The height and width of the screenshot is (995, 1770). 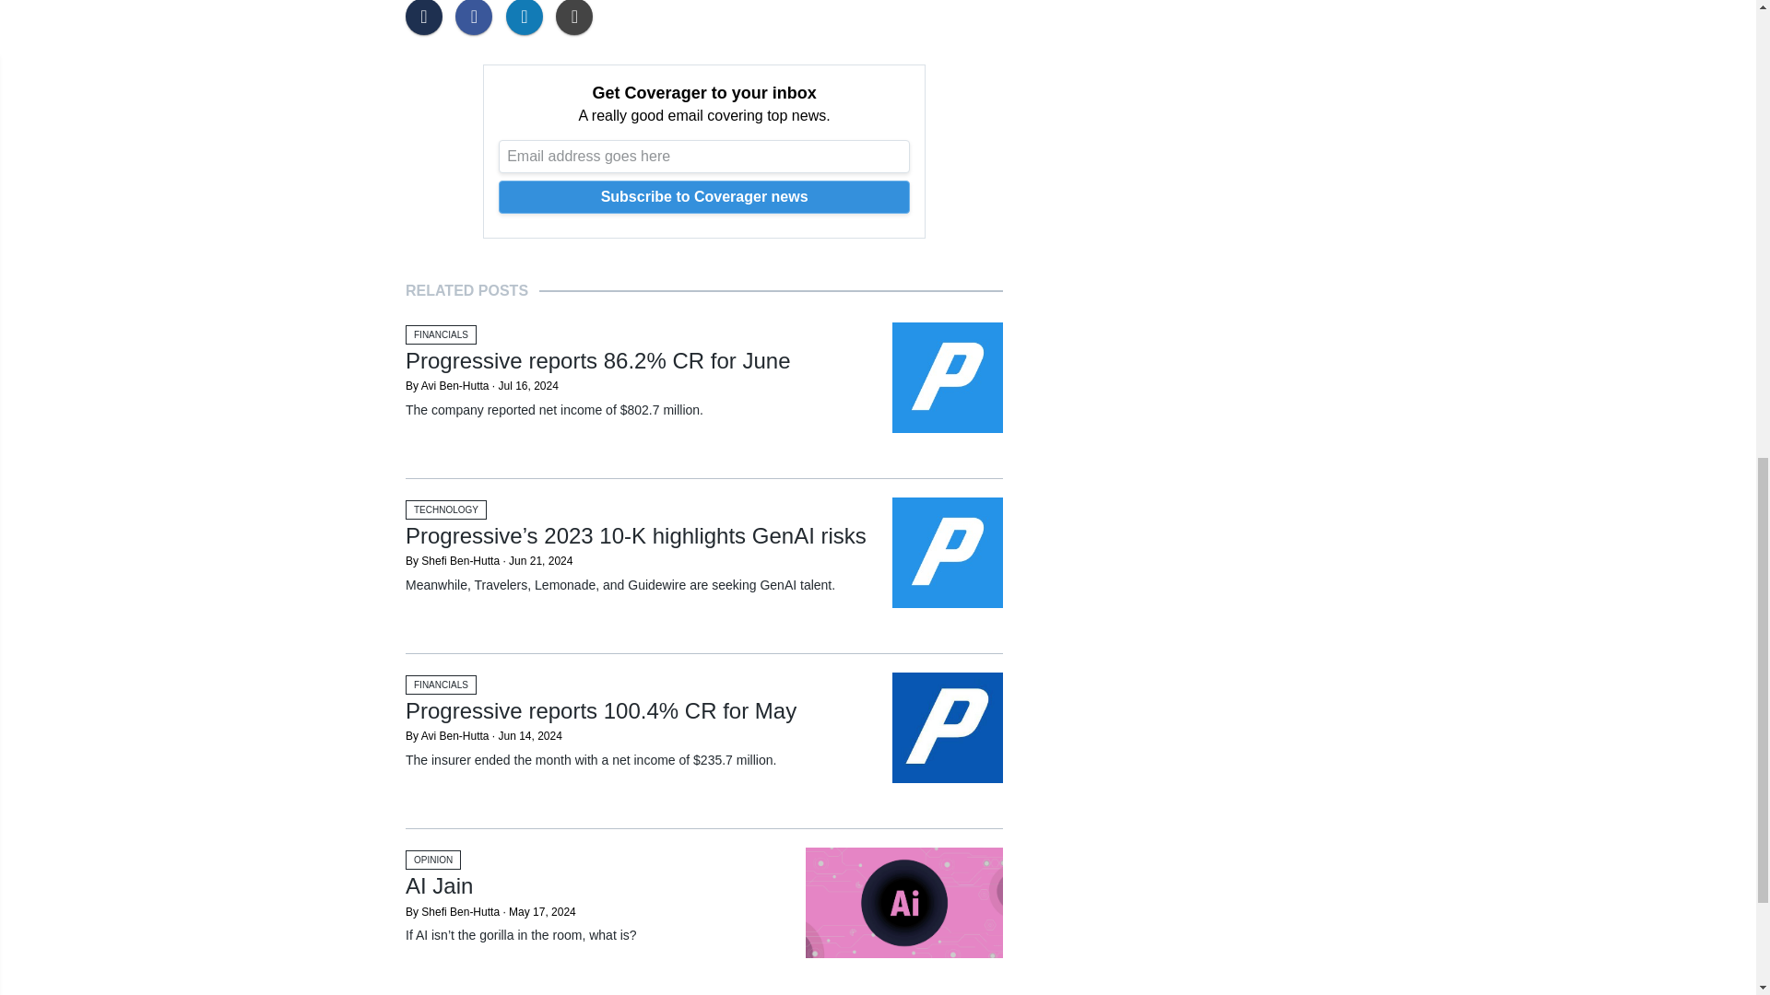 I want to click on Share via Email, so click(x=578, y=18).